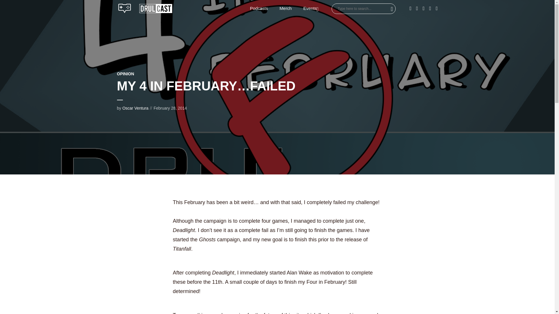  I want to click on Podcasts, so click(259, 8).